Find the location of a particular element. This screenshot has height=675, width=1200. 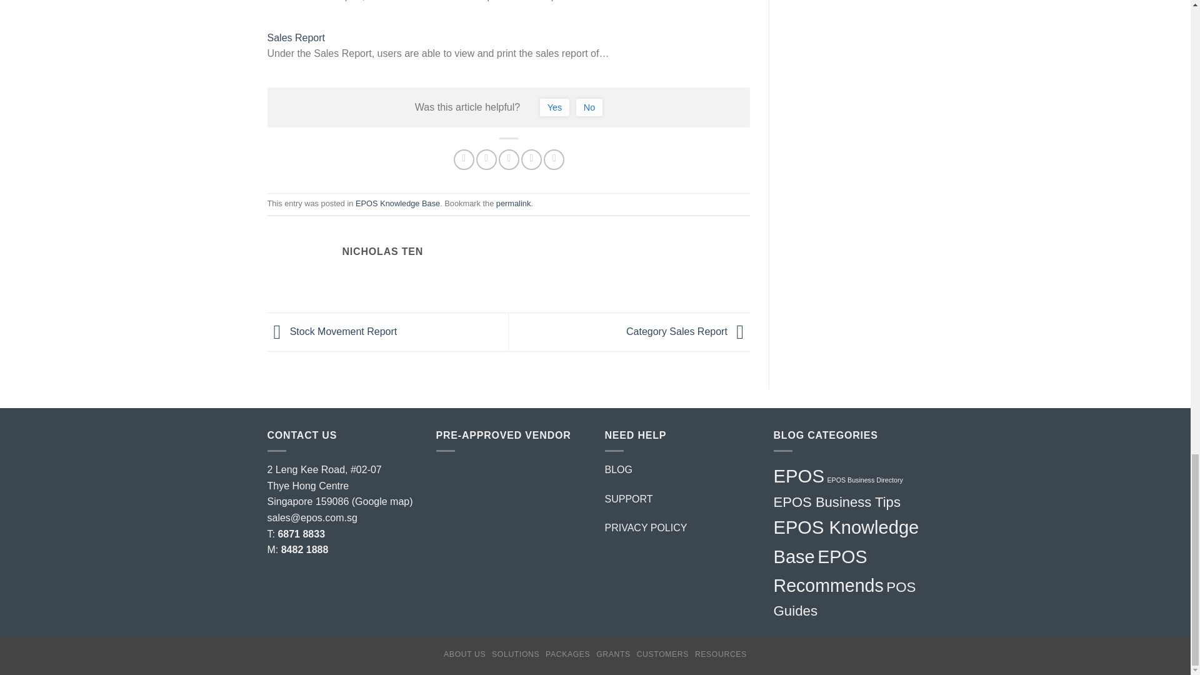

Pin on Pinterest is located at coordinates (531, 159).